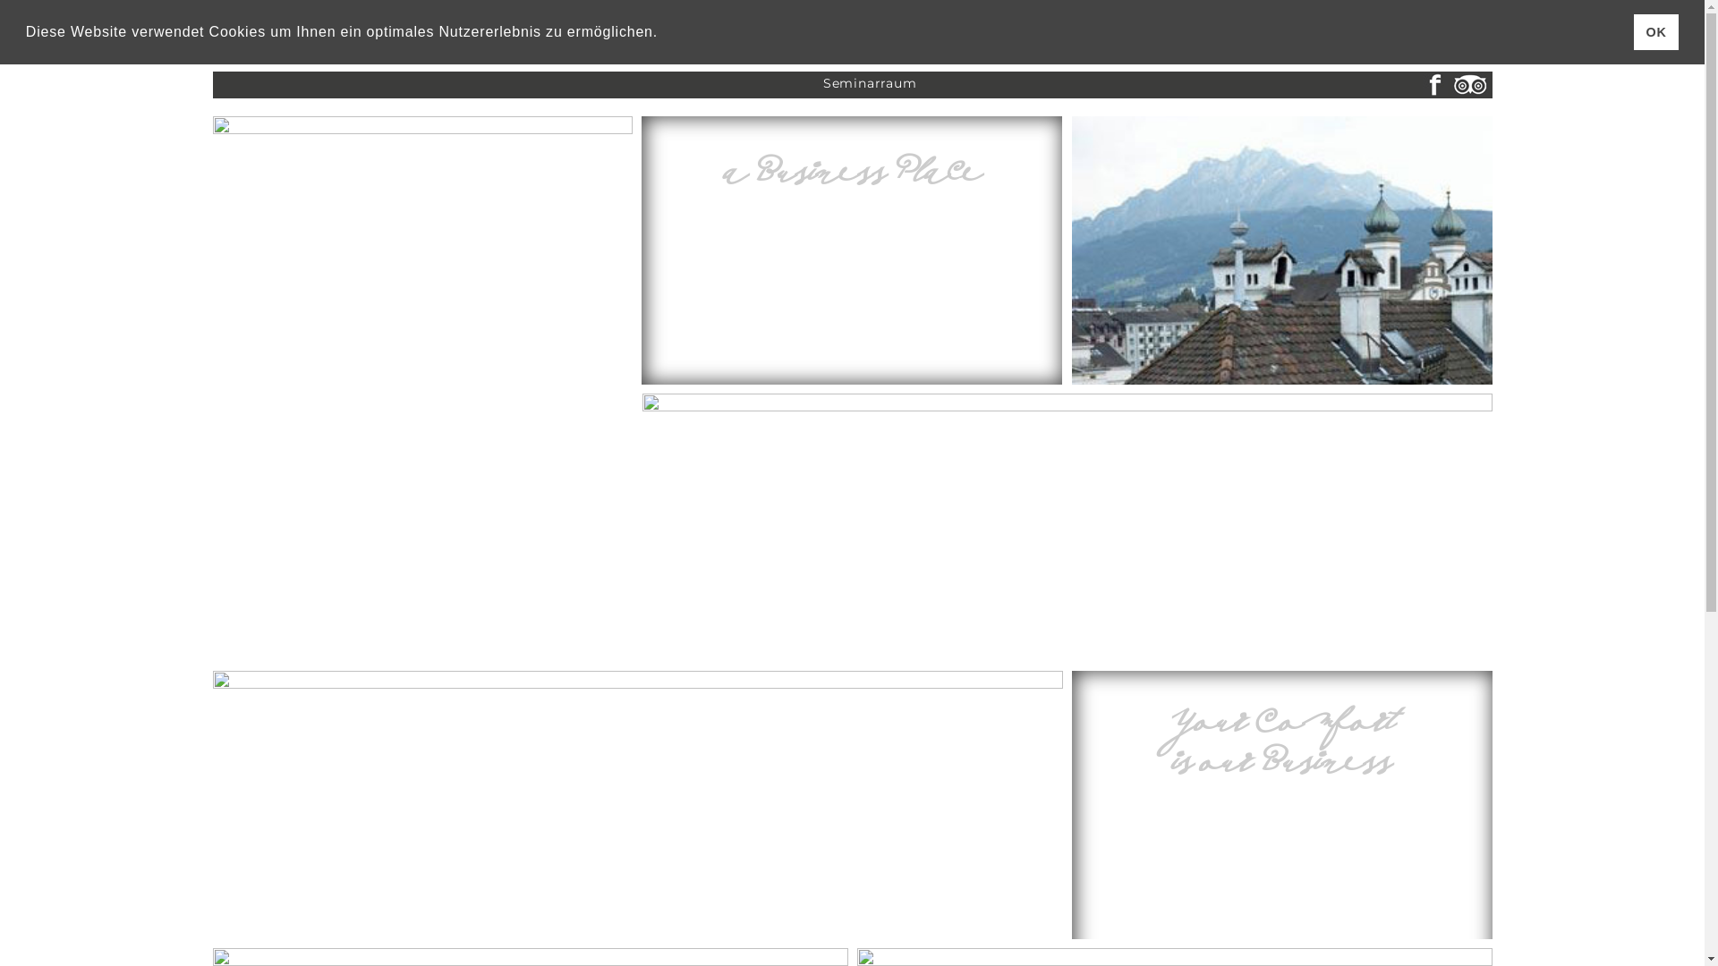 The image size is (1718, 966). I want to click on Booking, so click(1059, 33).